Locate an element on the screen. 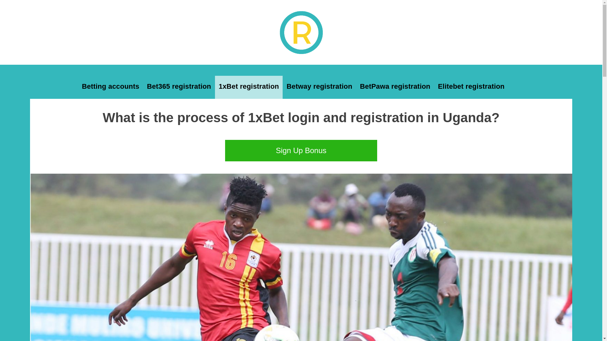  BetPawa registration is located at coordinates (395, 86).